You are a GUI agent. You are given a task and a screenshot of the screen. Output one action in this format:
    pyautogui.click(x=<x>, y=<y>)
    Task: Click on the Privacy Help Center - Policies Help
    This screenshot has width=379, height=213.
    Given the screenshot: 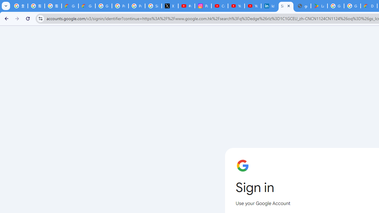 What is the action you would take?
    pyautogui.click(x=120, y=6)
    